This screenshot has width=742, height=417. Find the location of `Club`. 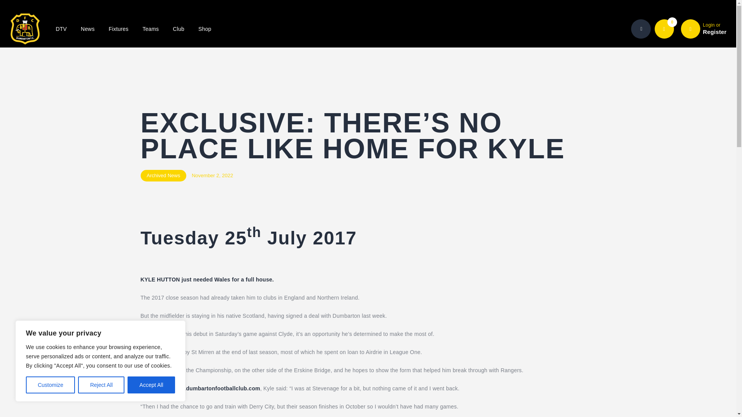

Club is located at coordinates (179, 29).